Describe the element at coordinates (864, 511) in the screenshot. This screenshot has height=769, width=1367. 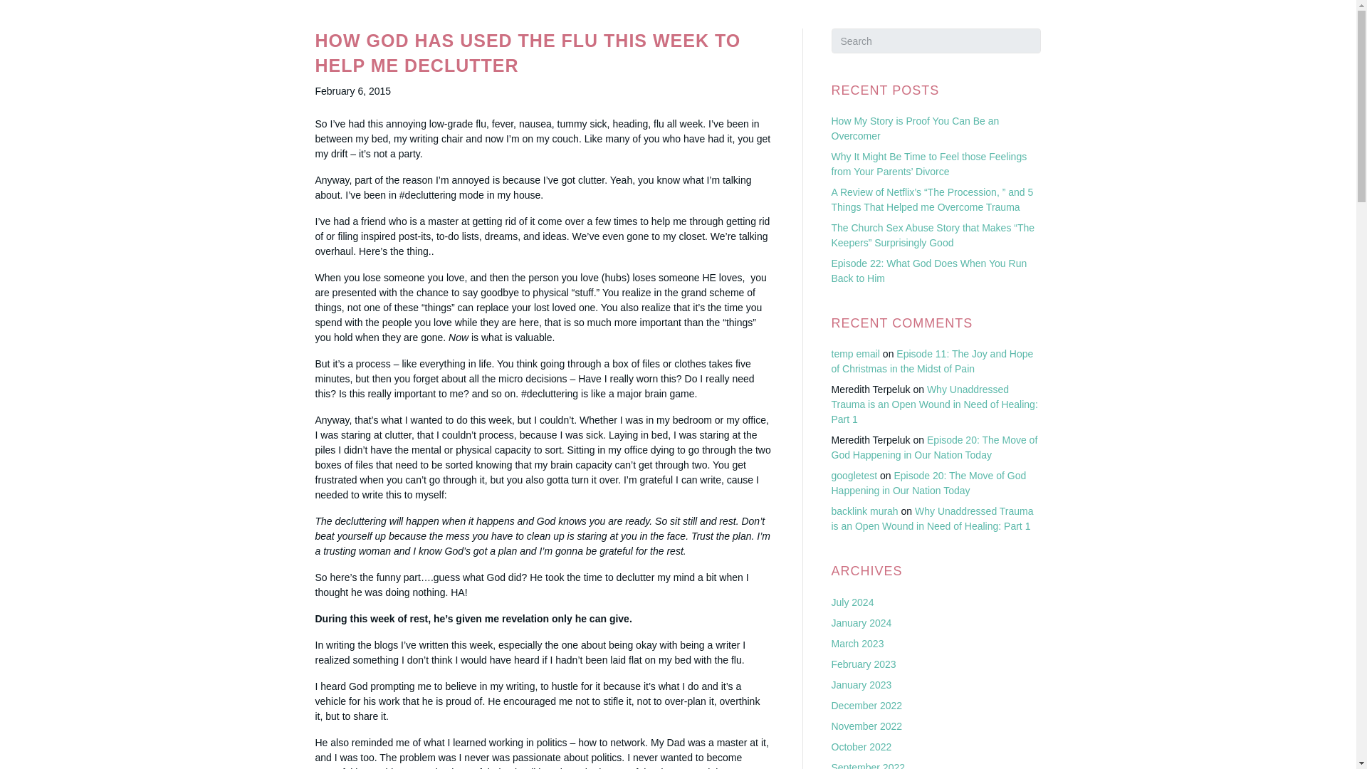
I see `backlink murah` at that location.